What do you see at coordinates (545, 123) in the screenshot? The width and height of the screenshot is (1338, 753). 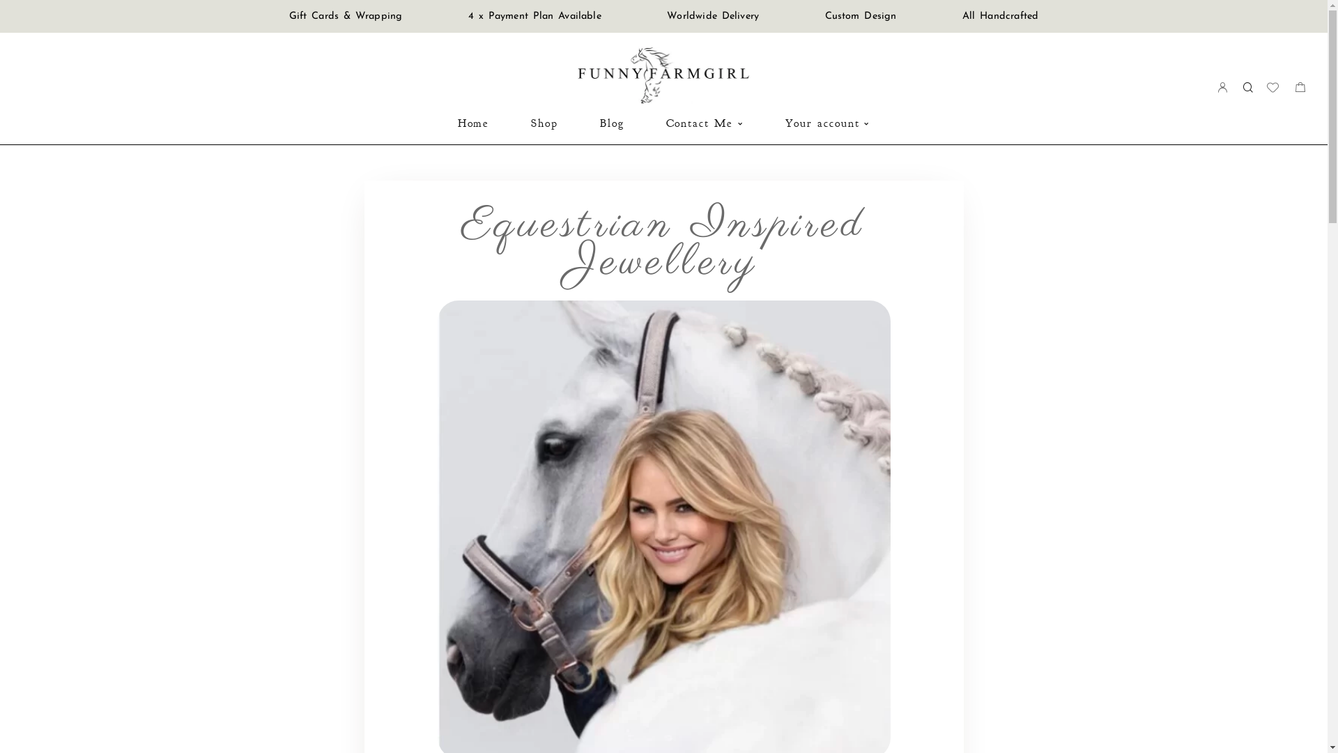 I see `Shop` at bounding box center [545, 123].